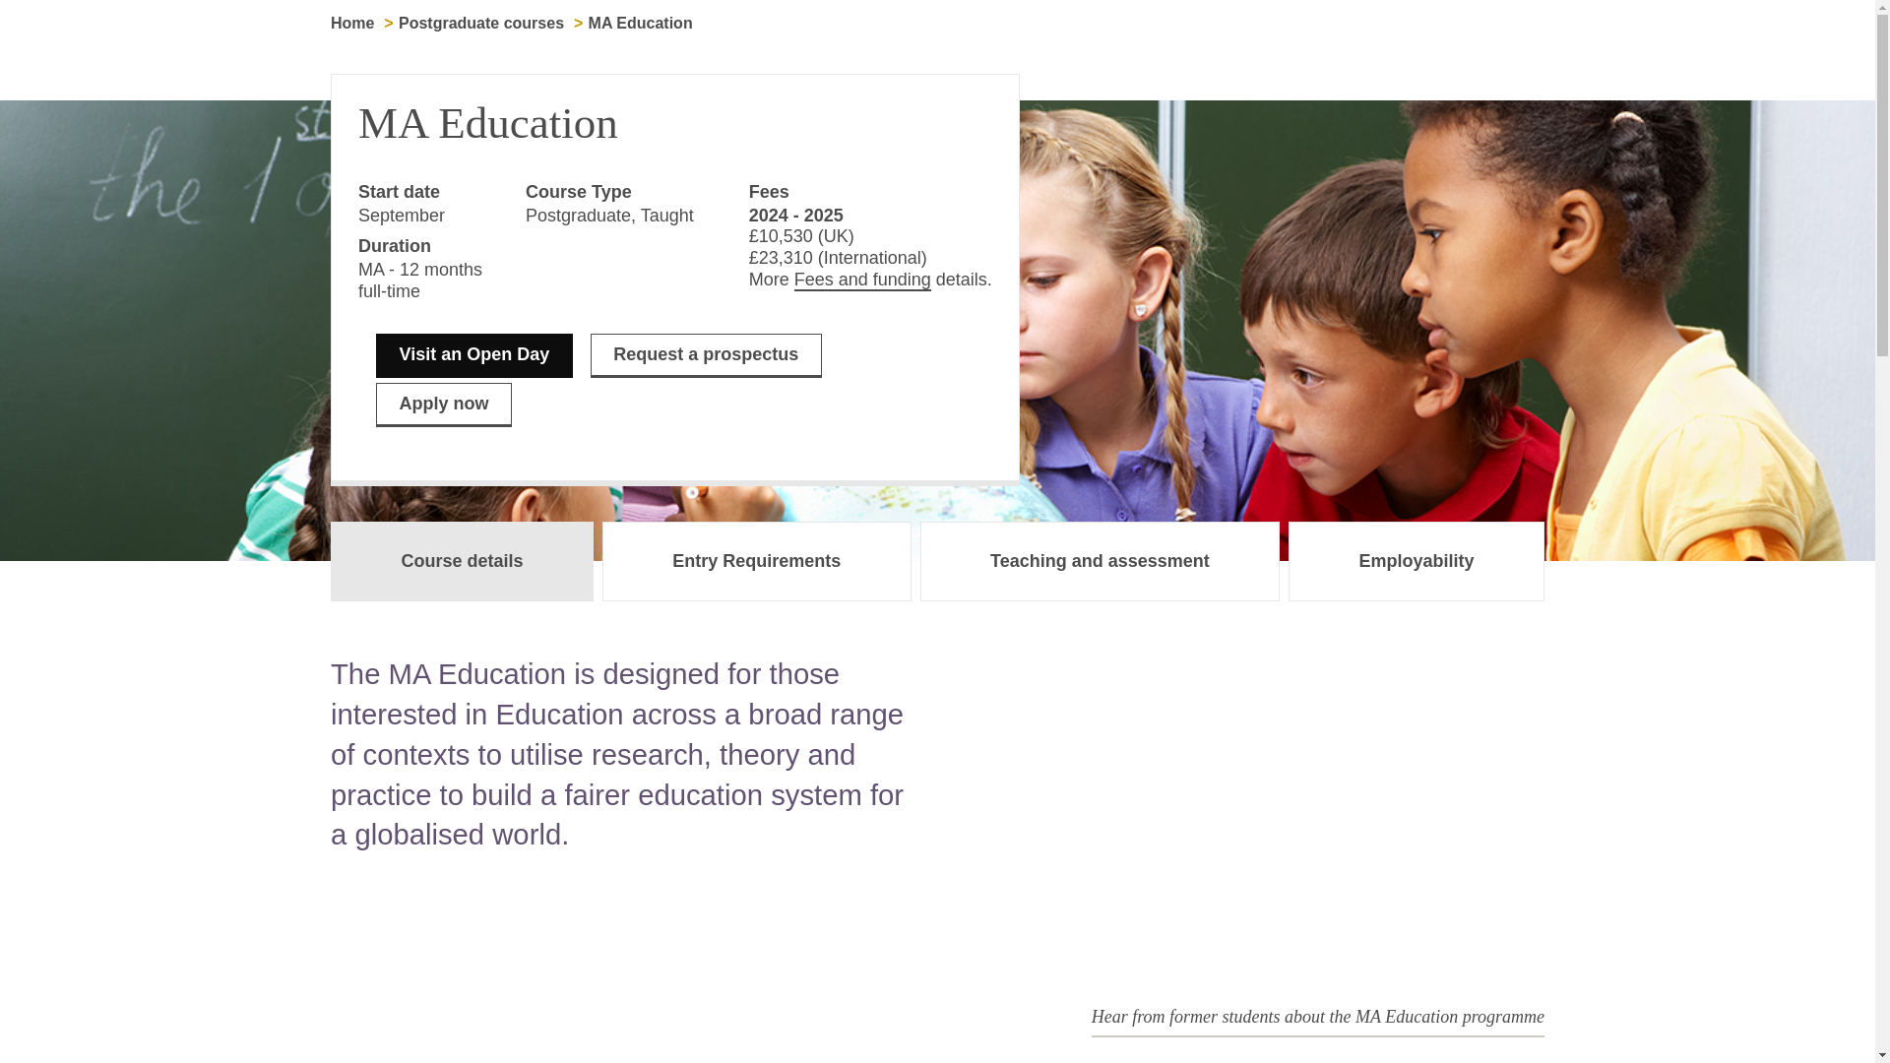 The height and width of the screenshot is (1063, 1890). I want to click on MA Education, so click(640, 24).